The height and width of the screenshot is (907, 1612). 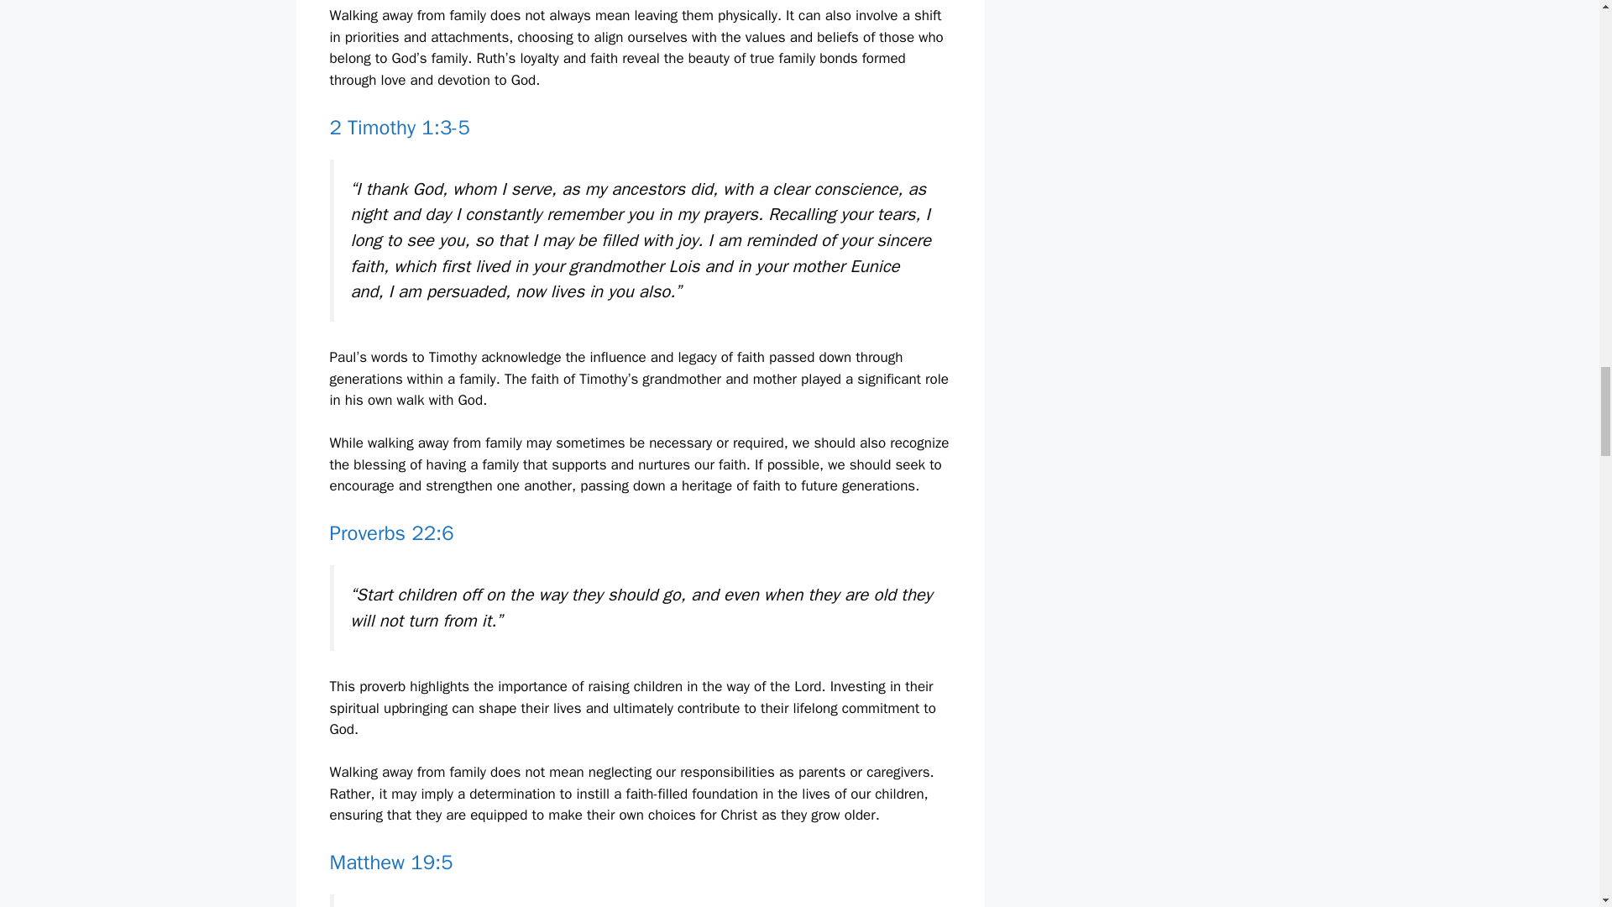 What do you see at coordinates (390, 532) in the screenshot?
I see `Proverbs 22:6` at bounding box center [390, 532].